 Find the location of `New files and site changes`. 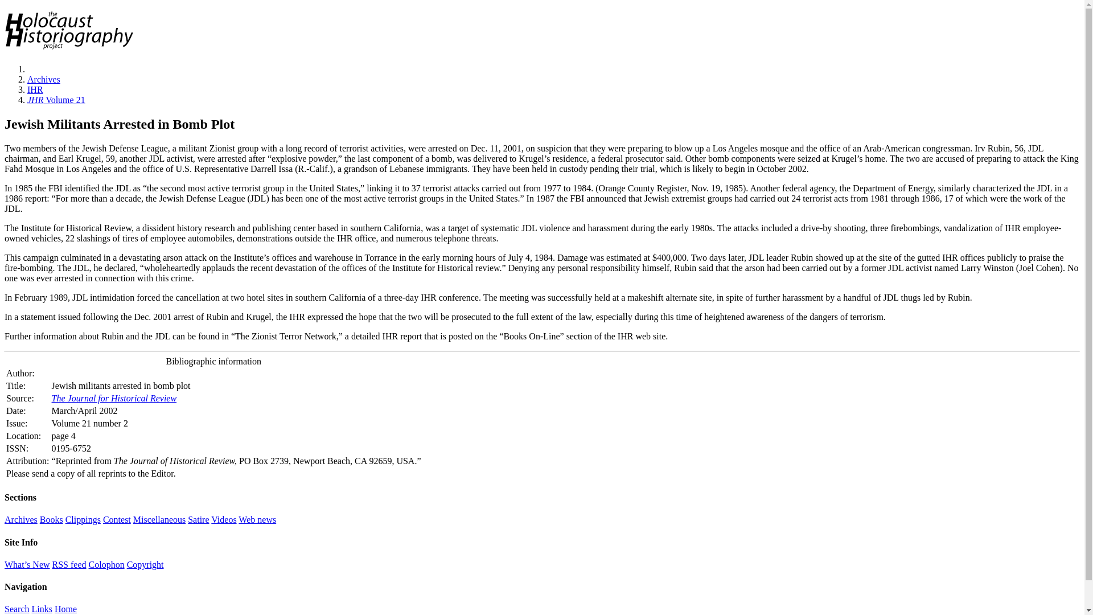

New files and site changes is located at coordinates (27, 564).